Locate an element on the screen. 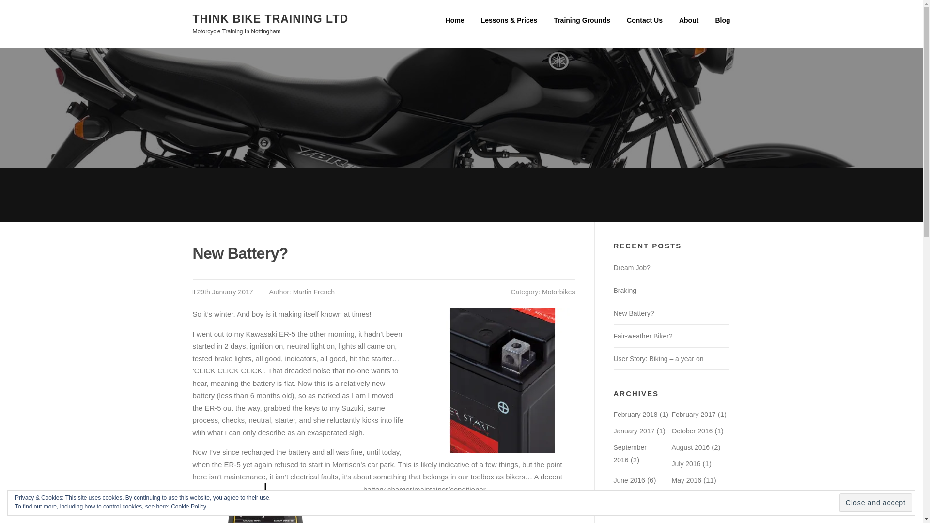  February 2018 is located at coordinates (635, 415).